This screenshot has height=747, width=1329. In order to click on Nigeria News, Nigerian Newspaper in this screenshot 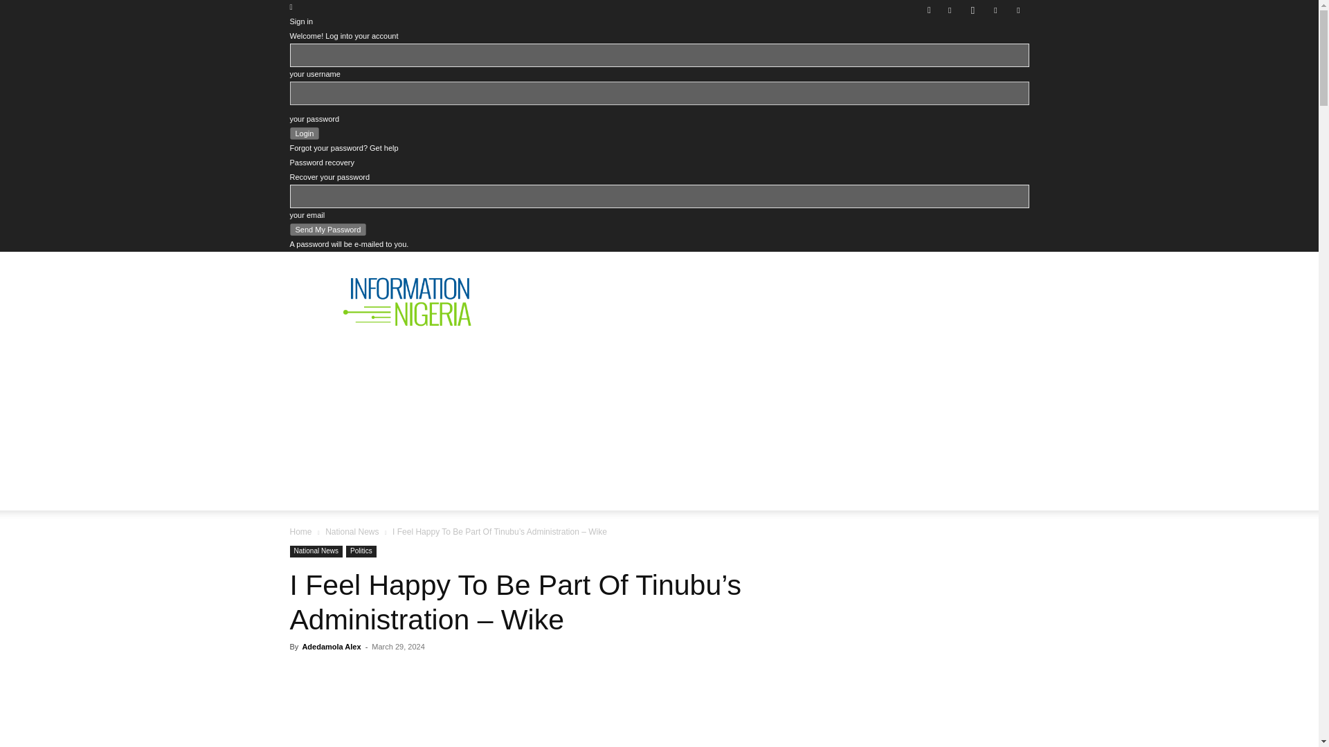, I will do `click(407, 302)`.